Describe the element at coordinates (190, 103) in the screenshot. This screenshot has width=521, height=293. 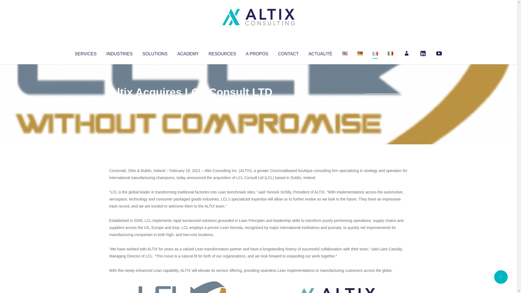
I see `Uncategorized` at that location.